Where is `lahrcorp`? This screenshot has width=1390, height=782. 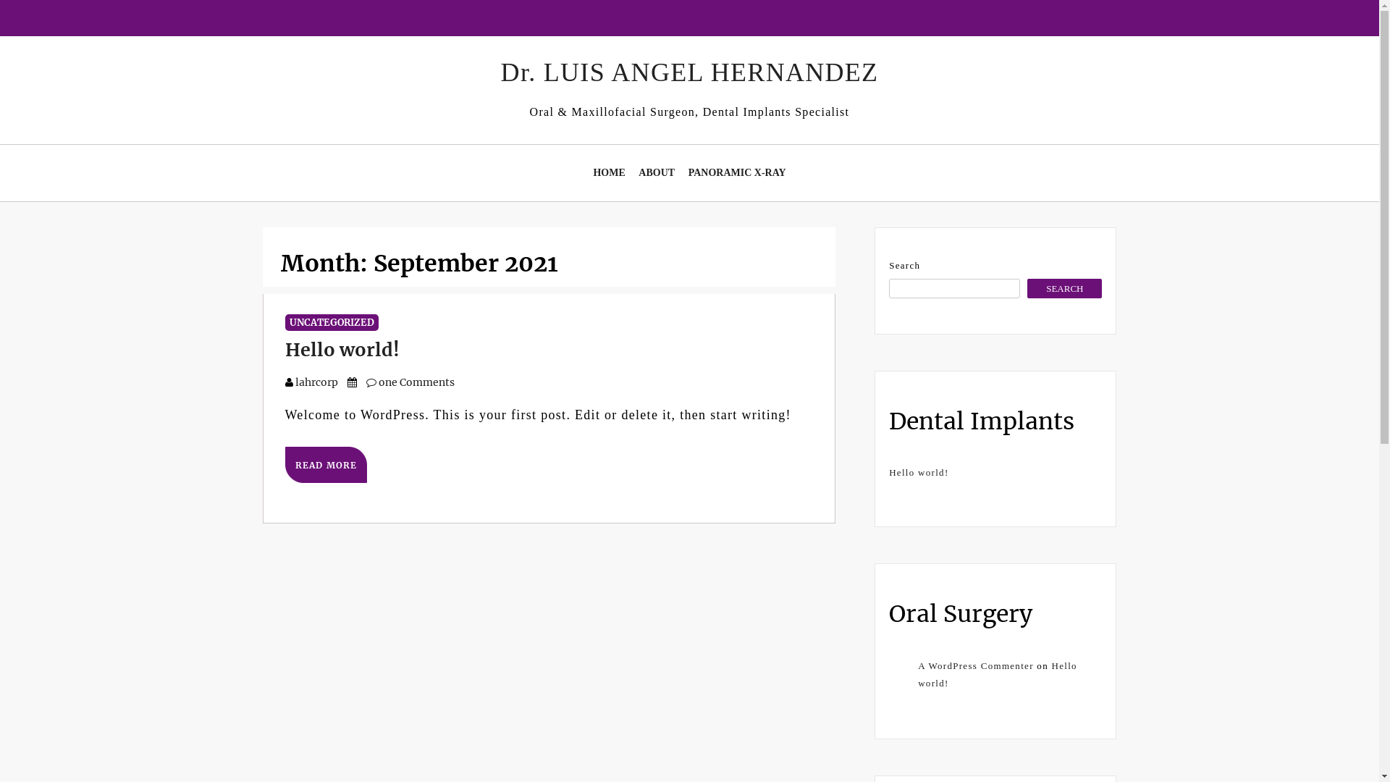
lahrcorp is located at coordinates (317, 382).